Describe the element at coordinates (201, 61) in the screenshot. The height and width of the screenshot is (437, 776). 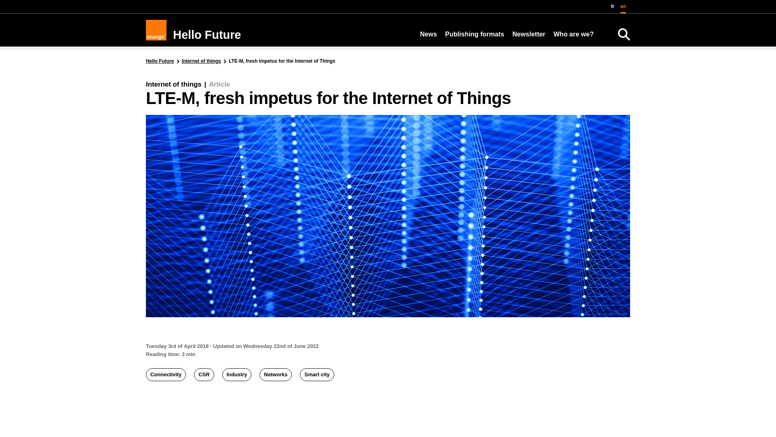
I see `All entries in Internet of things` at that location.